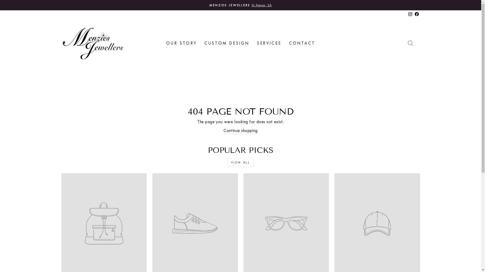 The image size is (485, 272). What do you see at coordinates (410, 14) in the screenshot?
I see `Instagram` at bounding box center [410, 14].